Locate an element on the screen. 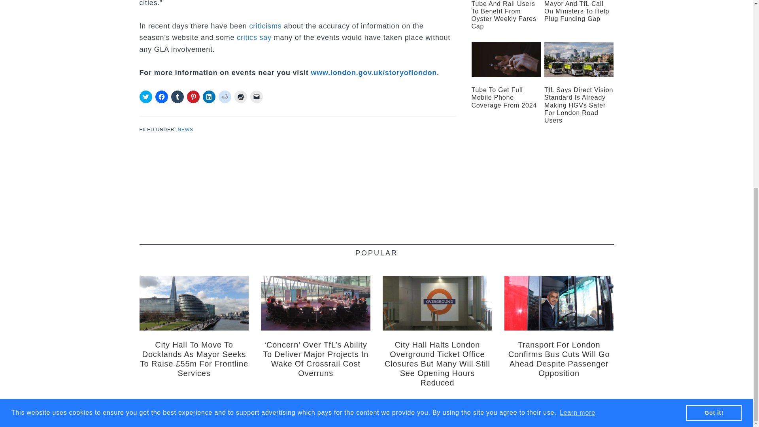 The image size is (759, 427). Click to print is located at coordinates (240, 96).